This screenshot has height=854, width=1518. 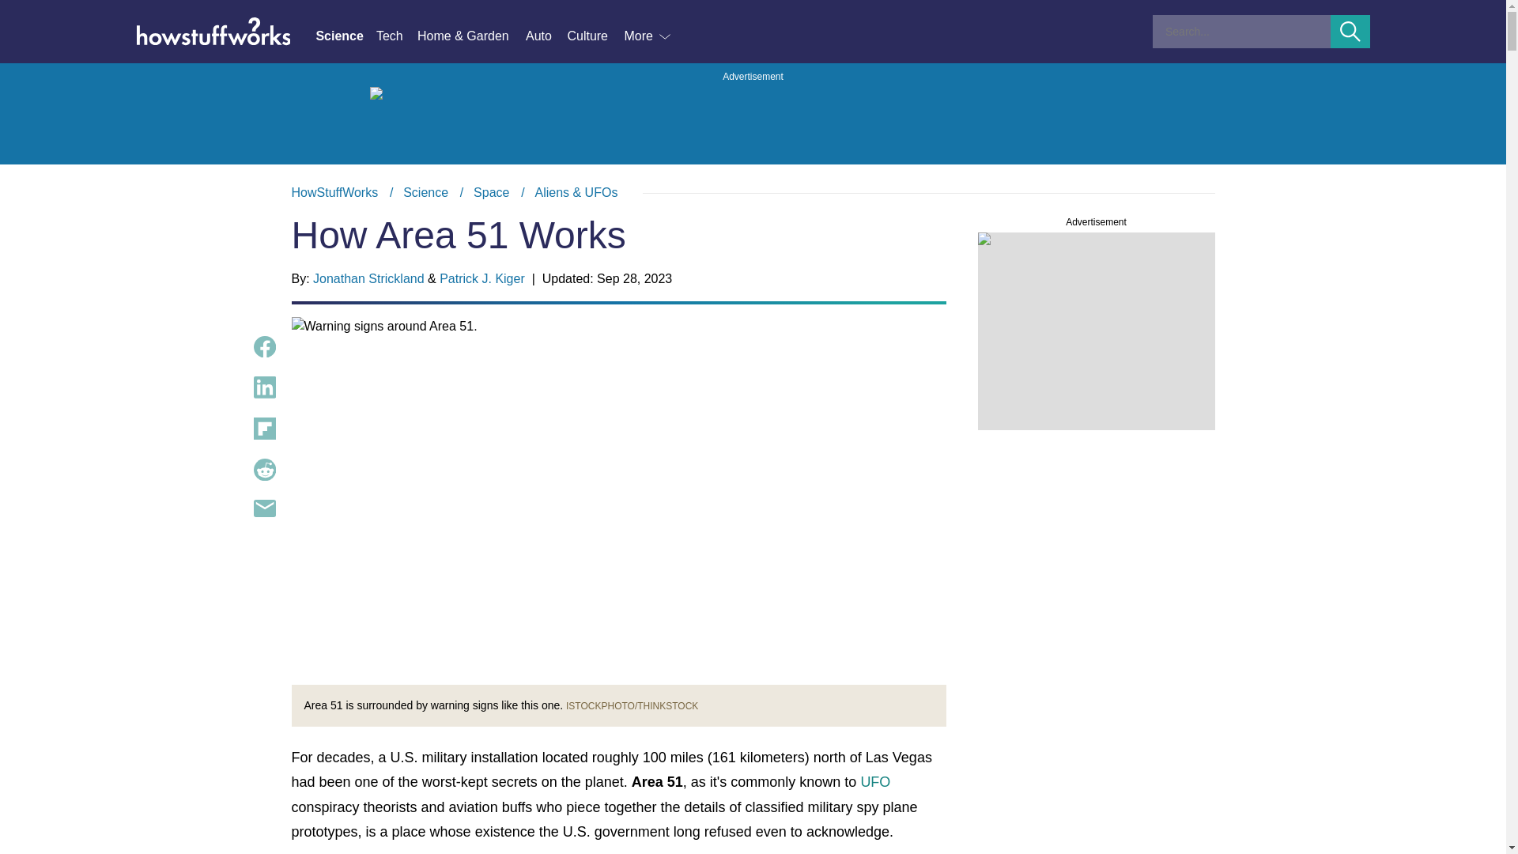 I want to click on Auto, so click(x=546, y=36).